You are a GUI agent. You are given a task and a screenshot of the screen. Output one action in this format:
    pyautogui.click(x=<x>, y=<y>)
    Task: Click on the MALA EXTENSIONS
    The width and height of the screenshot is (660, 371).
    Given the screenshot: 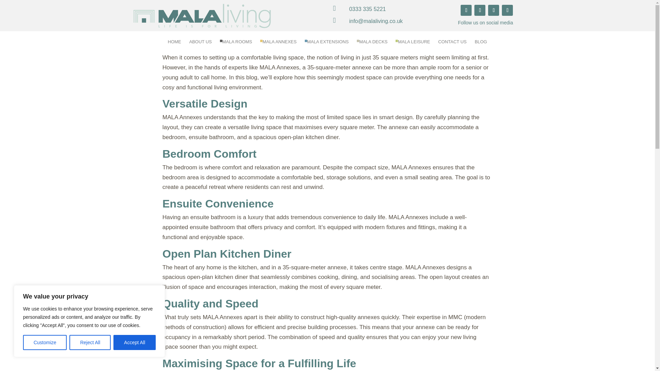 What is the action you would take?
    pyautogui.click(x=330, y=43)
    